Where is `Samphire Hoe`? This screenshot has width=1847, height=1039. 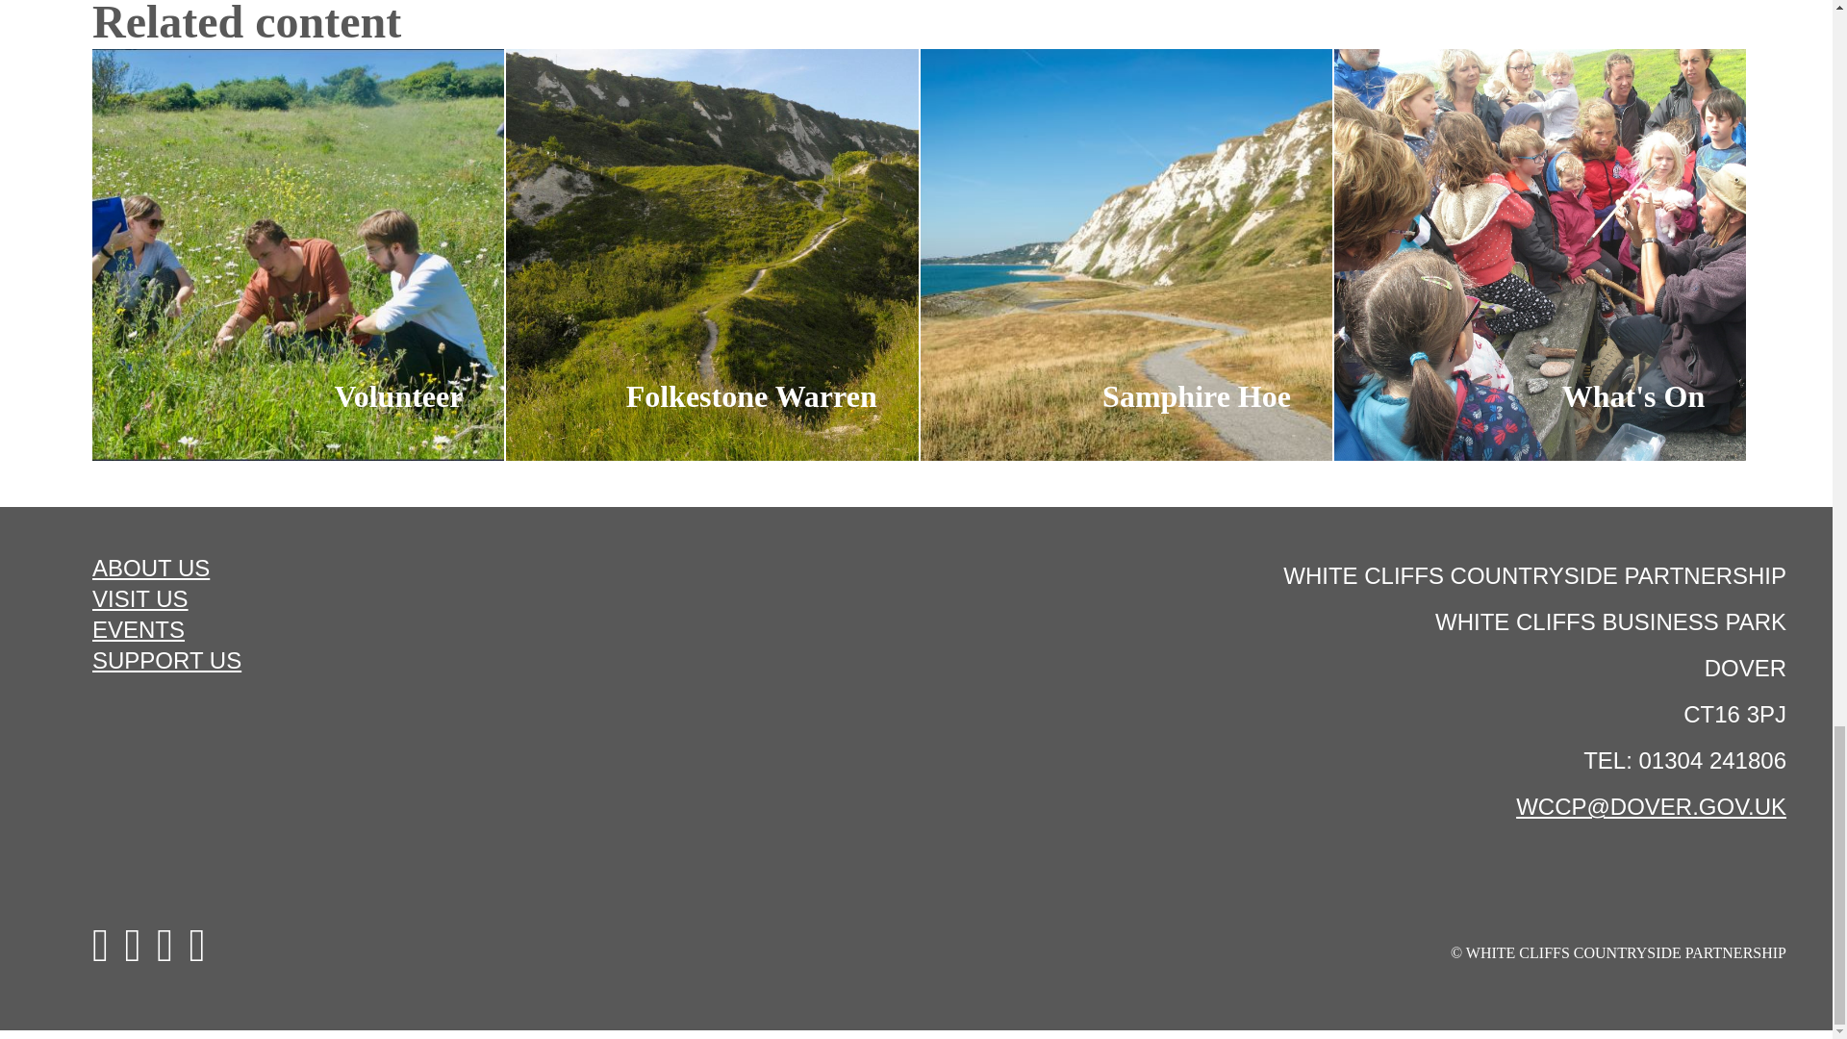 Samphire Hoe is located at coordinates (1126, 254).